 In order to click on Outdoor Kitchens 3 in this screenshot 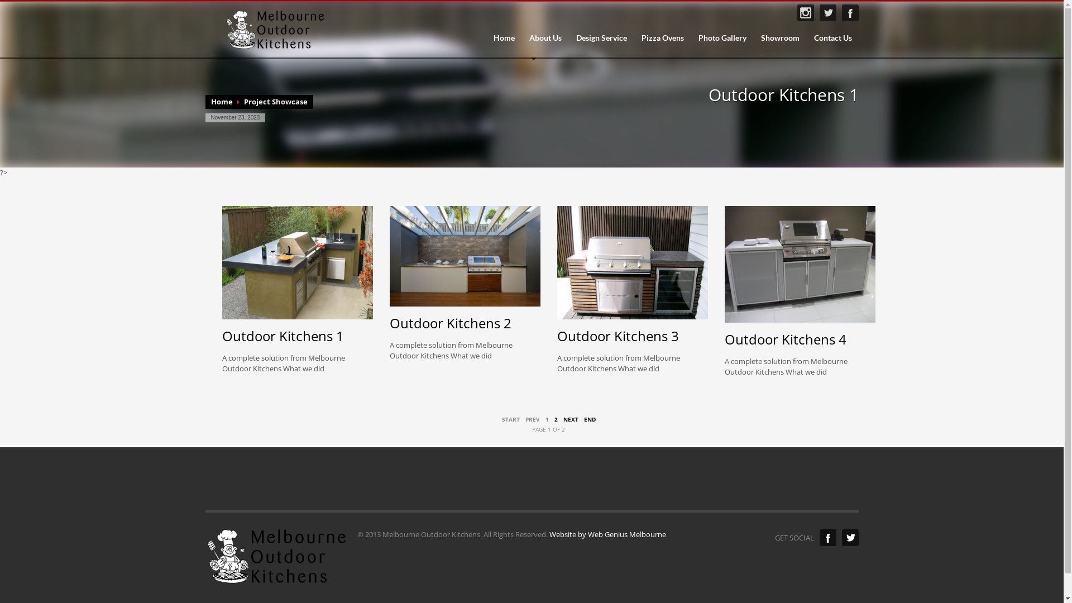, I will do `click(618, 336)`.